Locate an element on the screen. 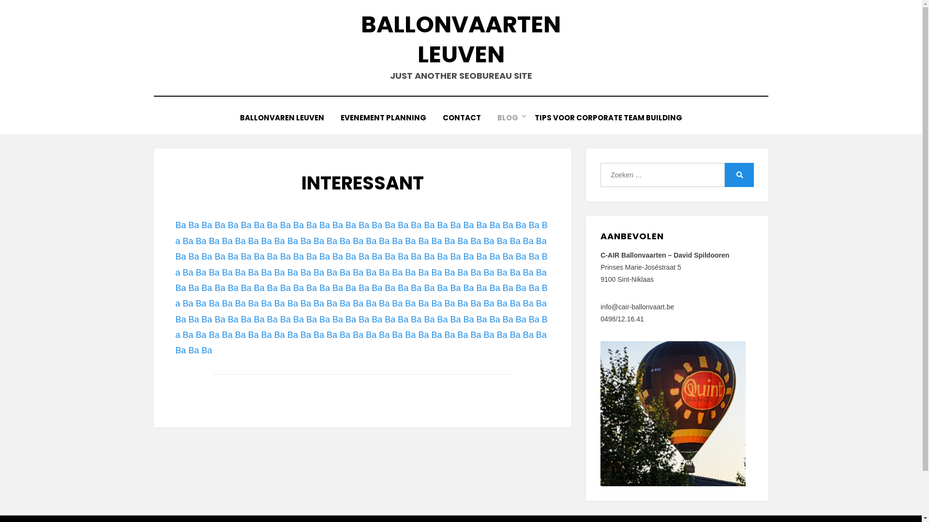 This screenshot has width=929, height=522. Ba is located at coordinates (246, 319).